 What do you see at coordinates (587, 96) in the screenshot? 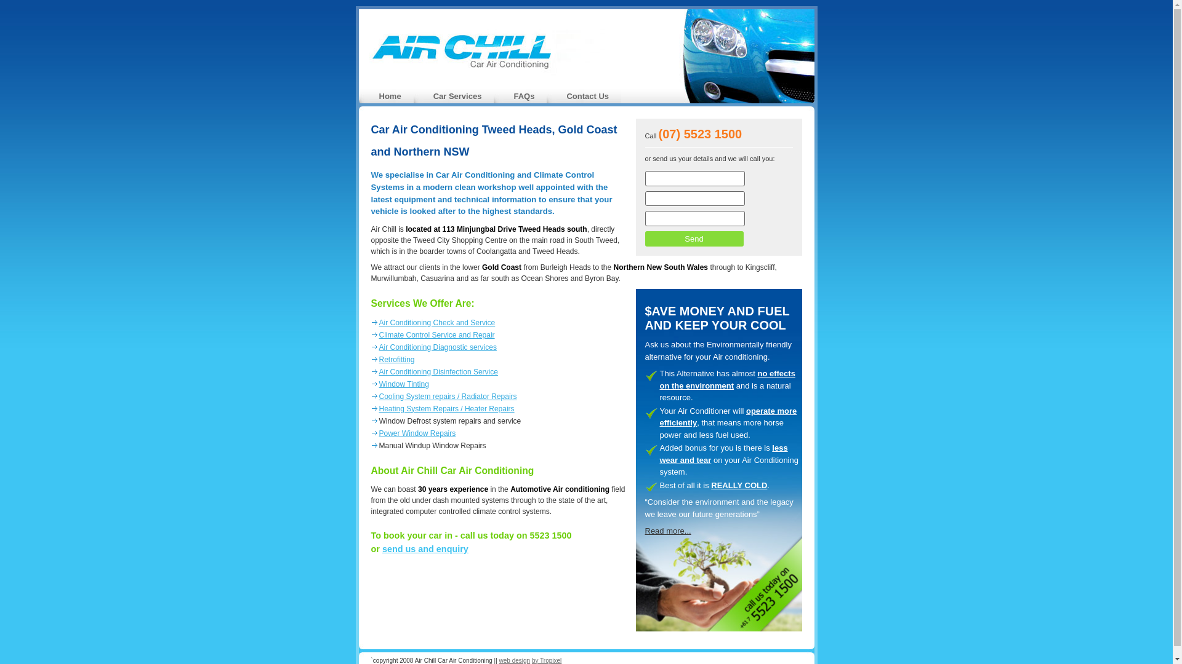
I see `Contact Us` at bounding box center [587, 96].